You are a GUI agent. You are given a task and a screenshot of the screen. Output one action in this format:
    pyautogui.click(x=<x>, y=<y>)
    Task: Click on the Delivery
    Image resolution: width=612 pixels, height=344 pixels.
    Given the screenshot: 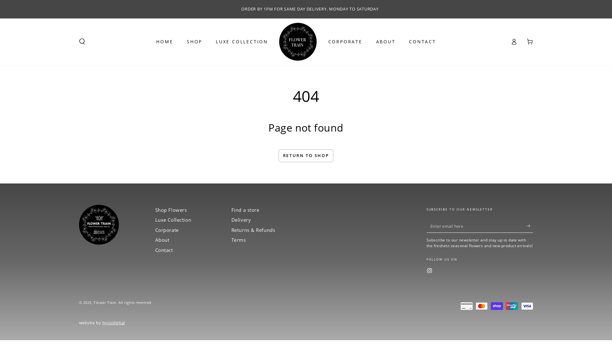 What is the action you would take?
    pyautogui.click(x=241, y=220)
    